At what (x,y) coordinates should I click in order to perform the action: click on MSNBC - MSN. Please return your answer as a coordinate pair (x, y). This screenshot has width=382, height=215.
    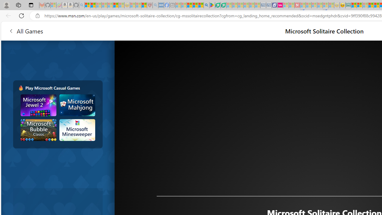
    Looking at the image, I should click on (354, 5).